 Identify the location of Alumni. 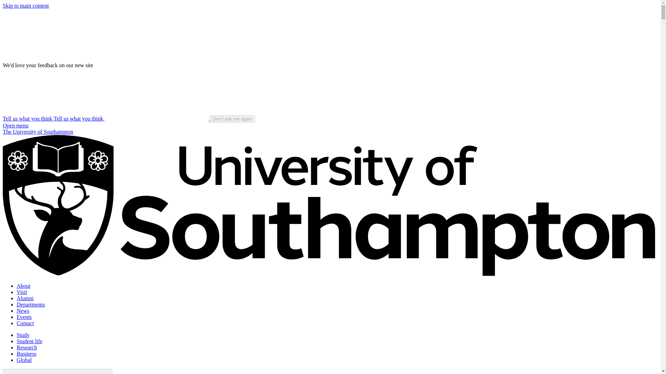
(25, 299).